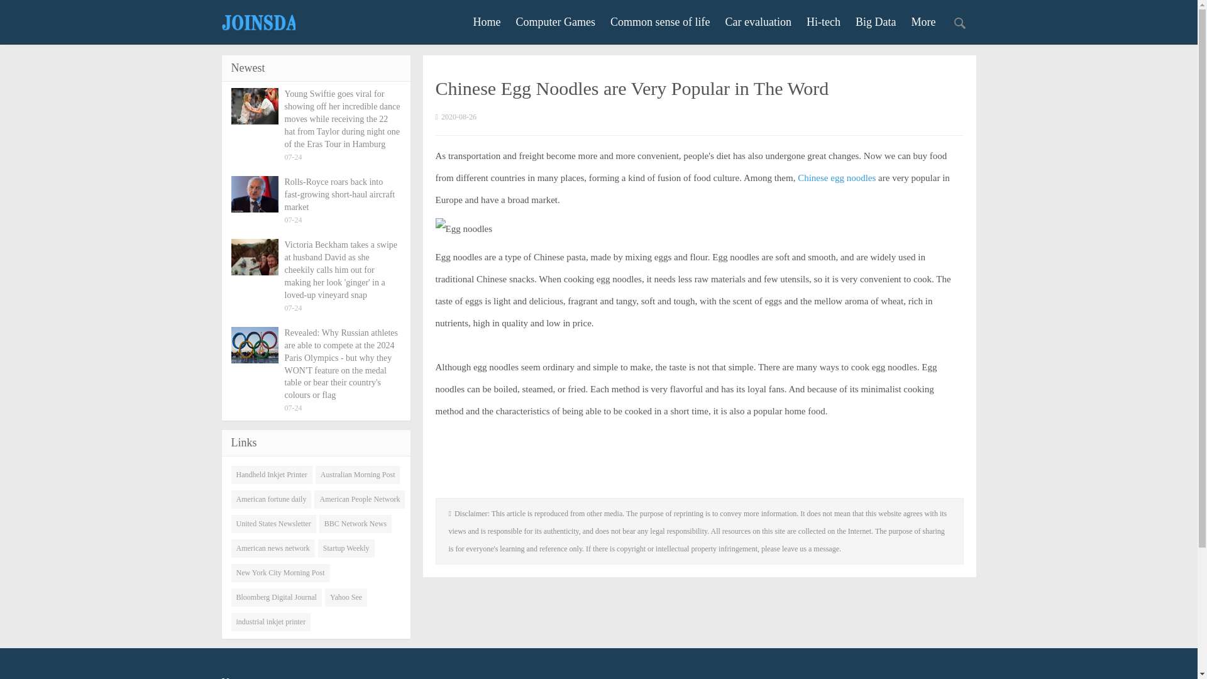  What do you see at coordinates (358, 475) in the screenshot?
I see `Australian Morning Post` at bounding box center [358, 475].